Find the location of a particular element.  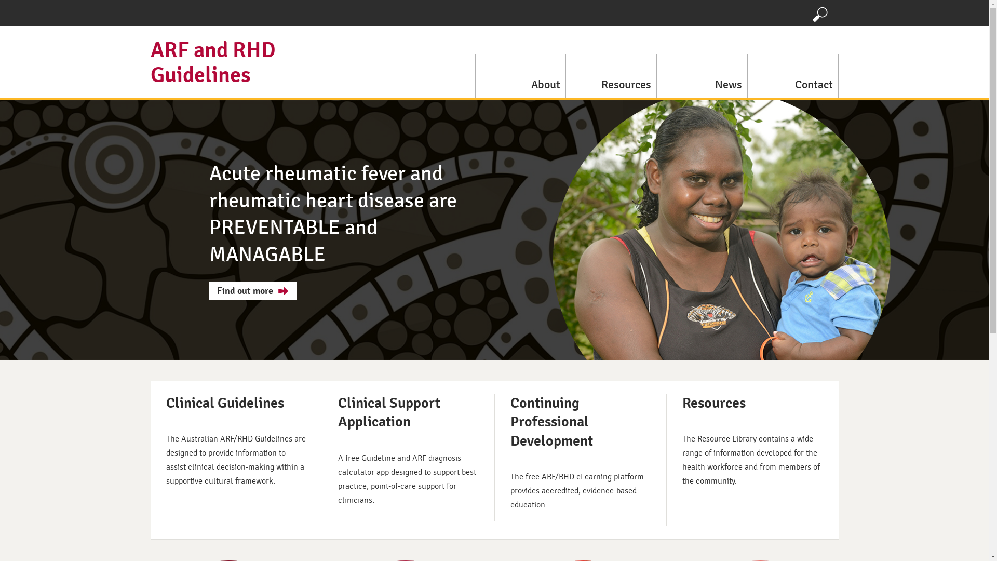

About is located at coordinates (520, 76).